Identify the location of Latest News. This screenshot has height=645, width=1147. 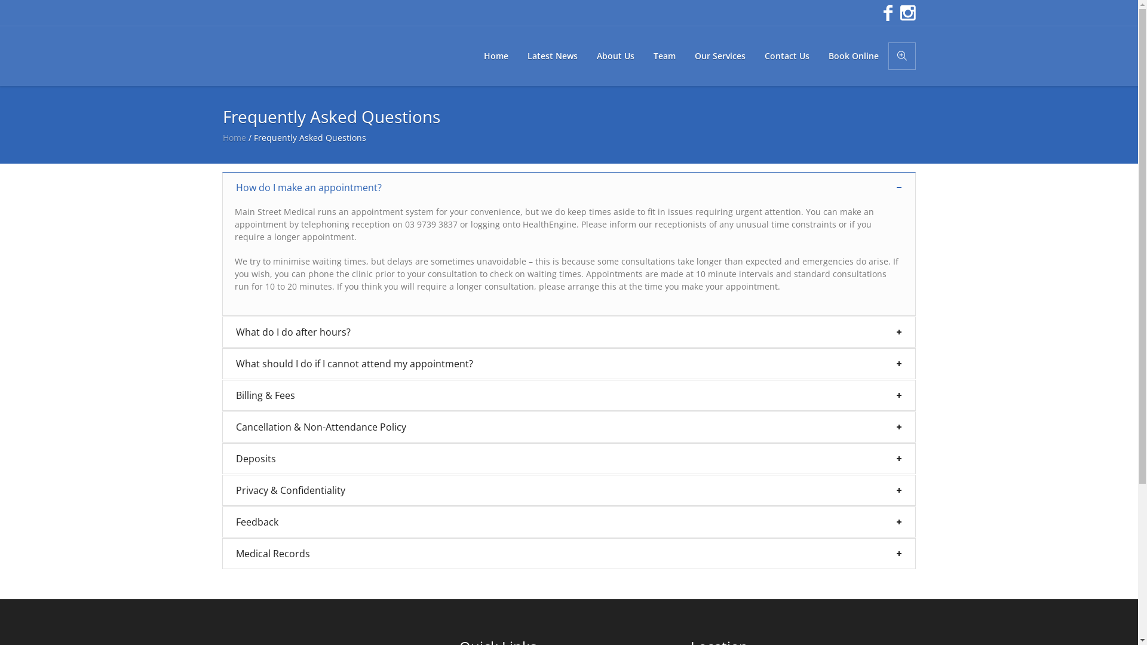
(552, 56).